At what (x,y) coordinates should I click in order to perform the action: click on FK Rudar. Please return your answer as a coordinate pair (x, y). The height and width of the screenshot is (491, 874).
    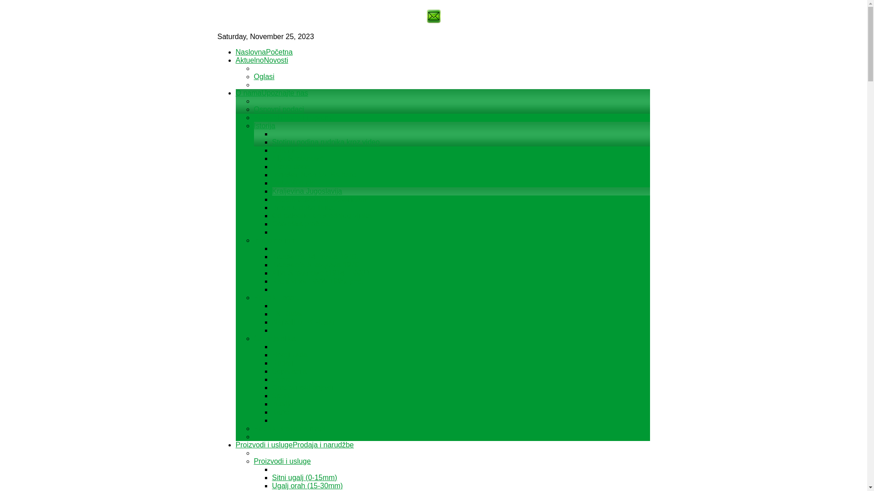
    Looking at the image, I should click on (288, 314).